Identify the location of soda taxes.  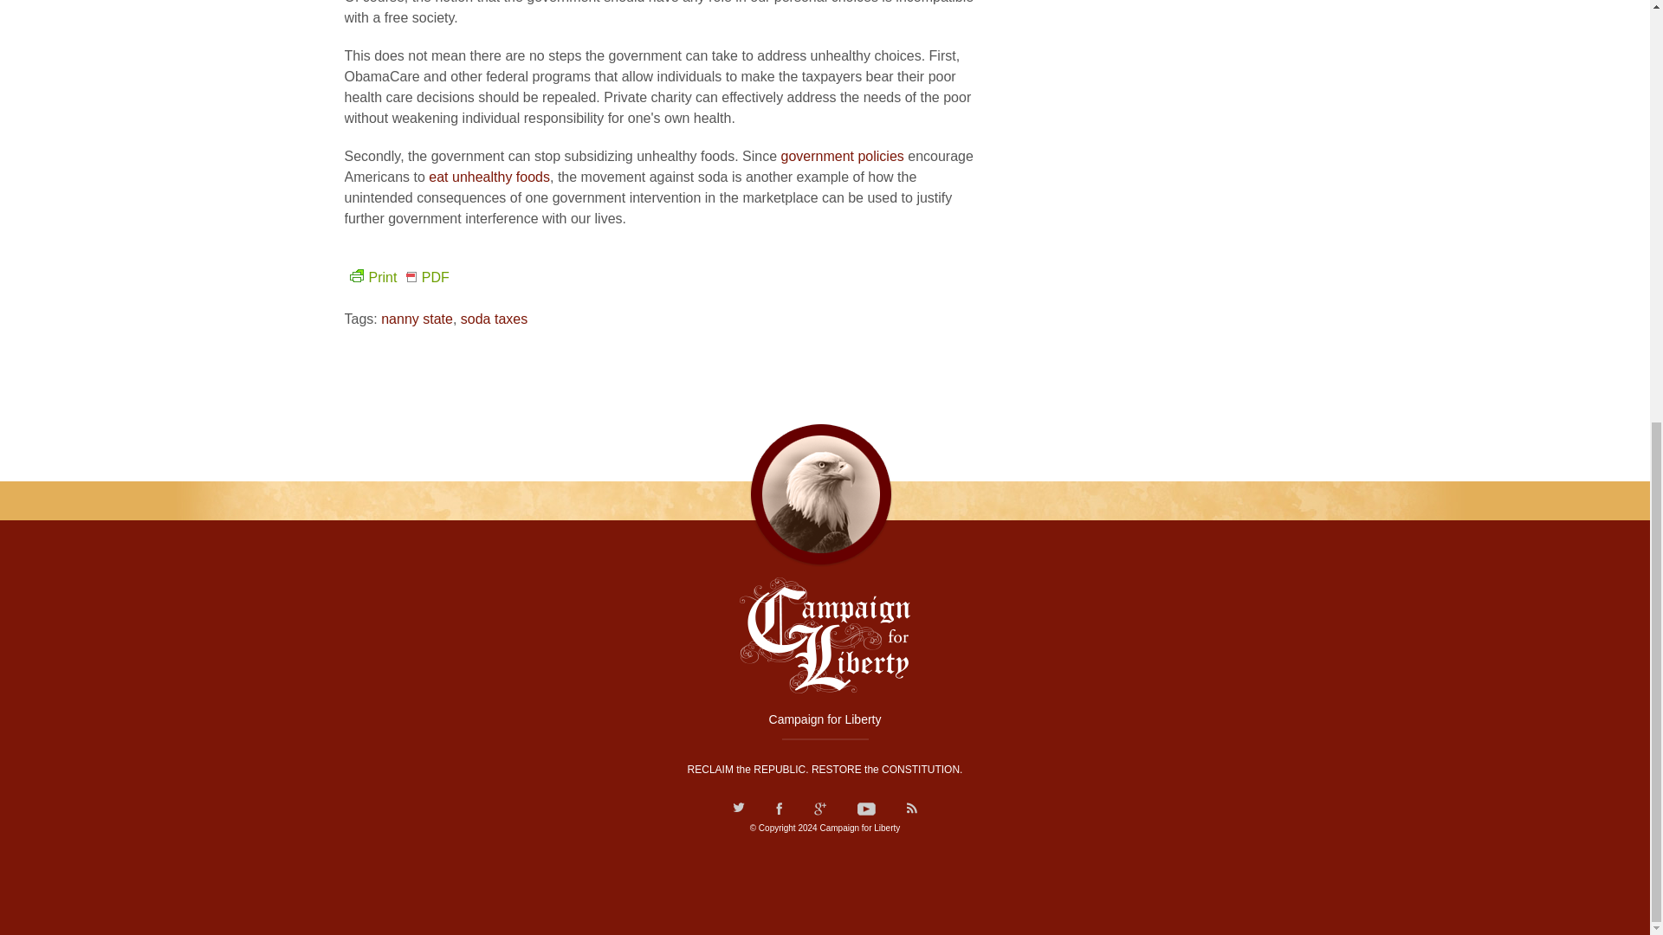
(494, 319).